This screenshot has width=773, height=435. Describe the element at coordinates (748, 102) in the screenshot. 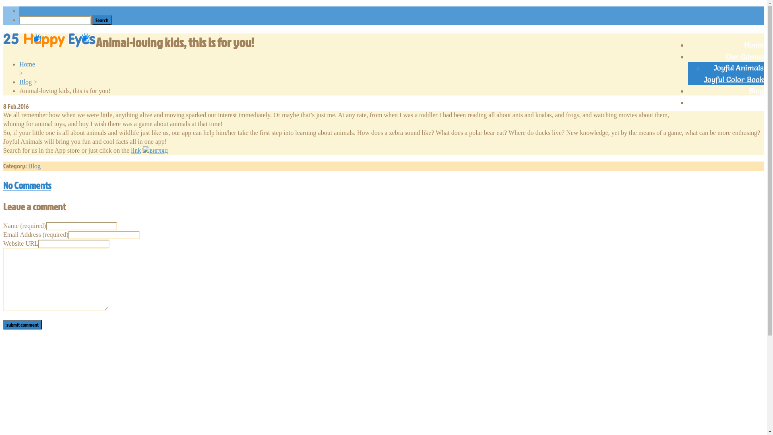

I see `Contacts` at that location.